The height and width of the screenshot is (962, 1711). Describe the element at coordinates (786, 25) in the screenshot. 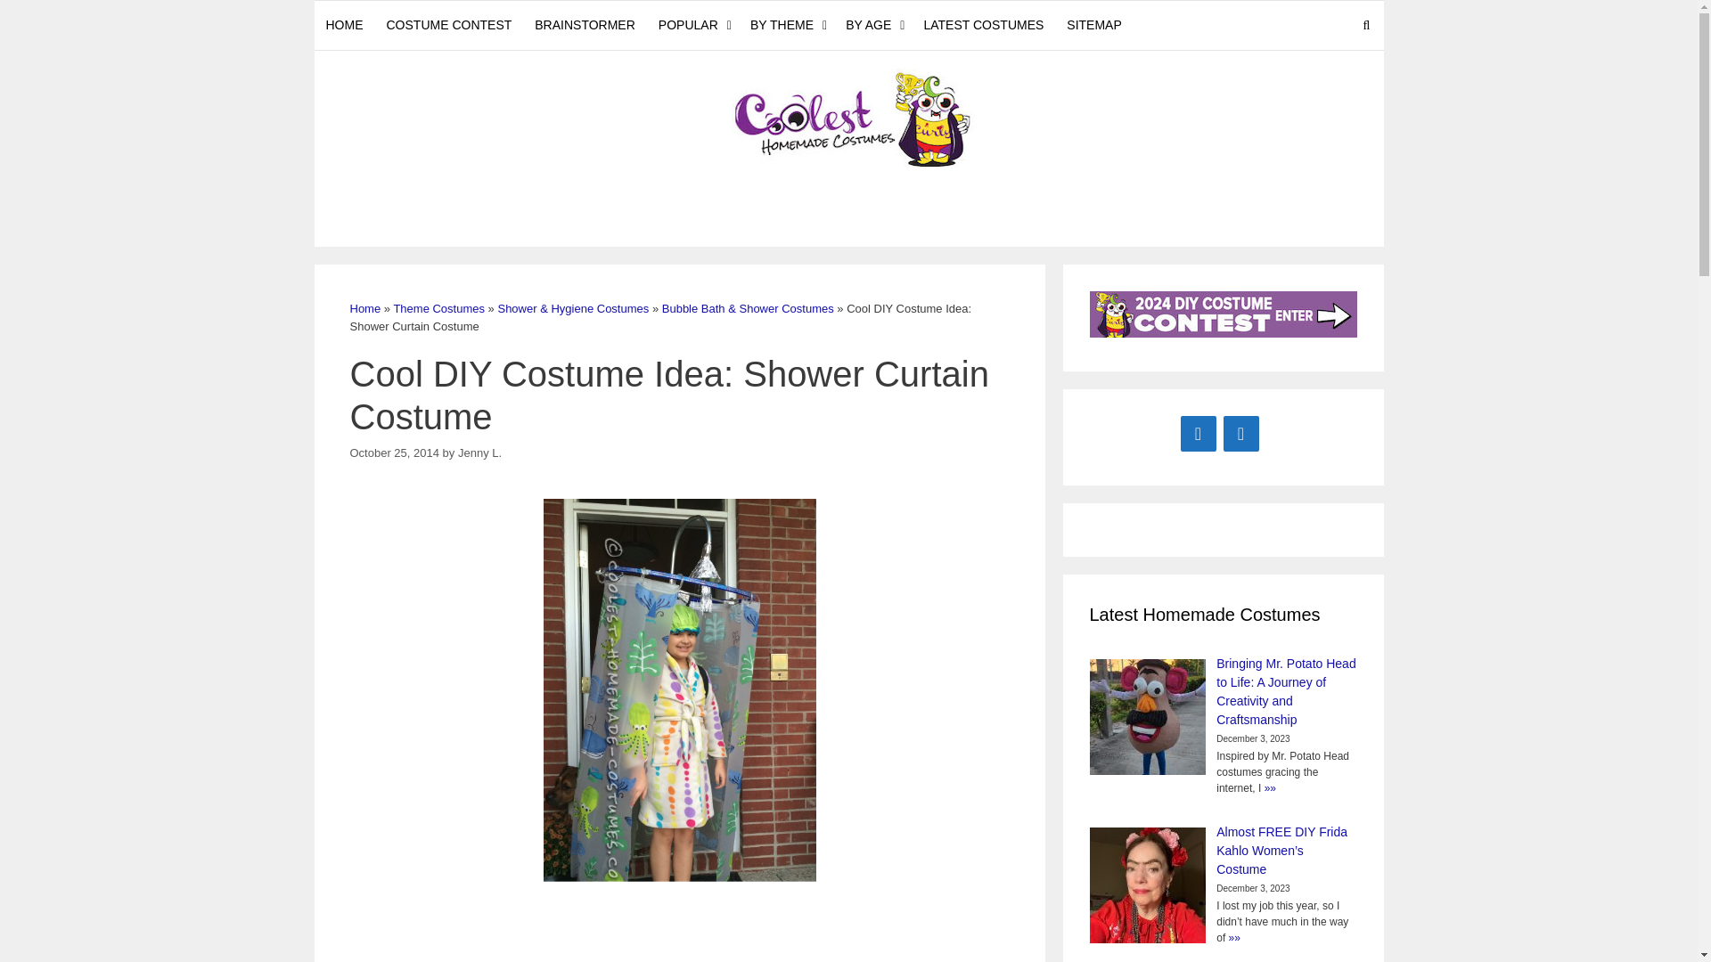

I see `BY THEME` at that location.